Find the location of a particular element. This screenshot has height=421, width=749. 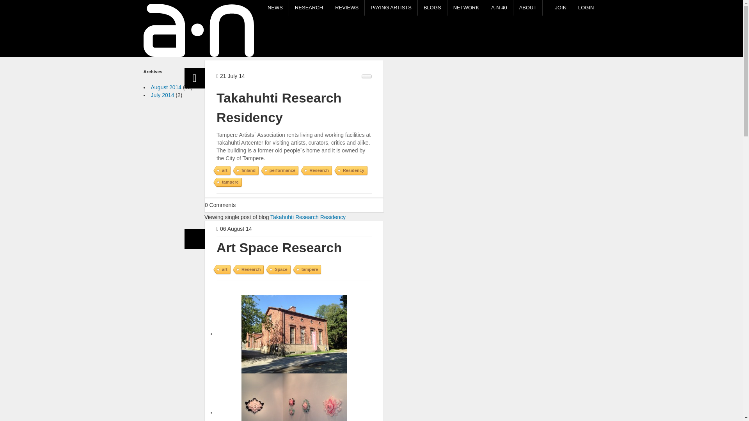

Subscribe to RSS is located at coordinates (367, 76).